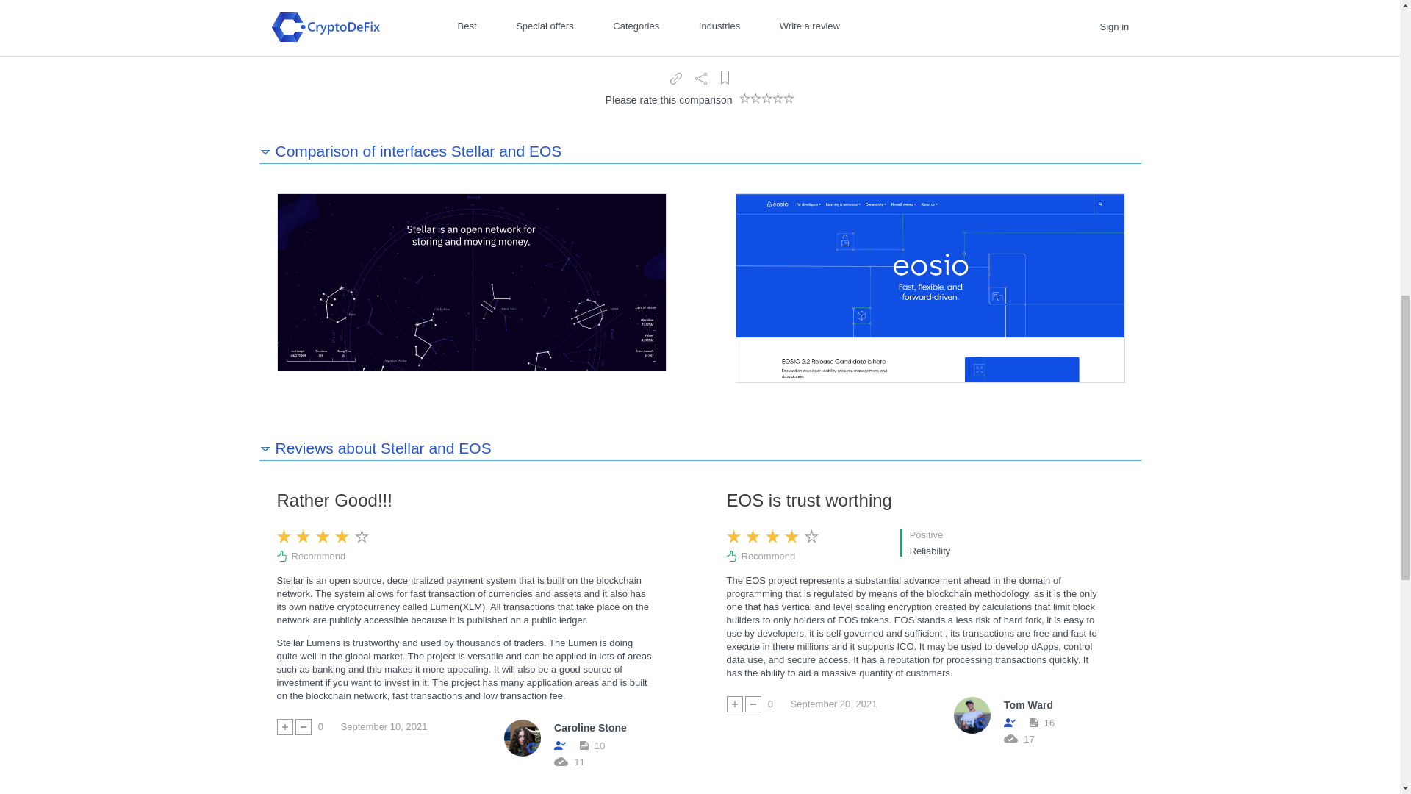 This screenshot has height=794, width=1411. Describe the element at coordinates (590, 728) in the screenshot. I see `Caroline Stone` at that location.